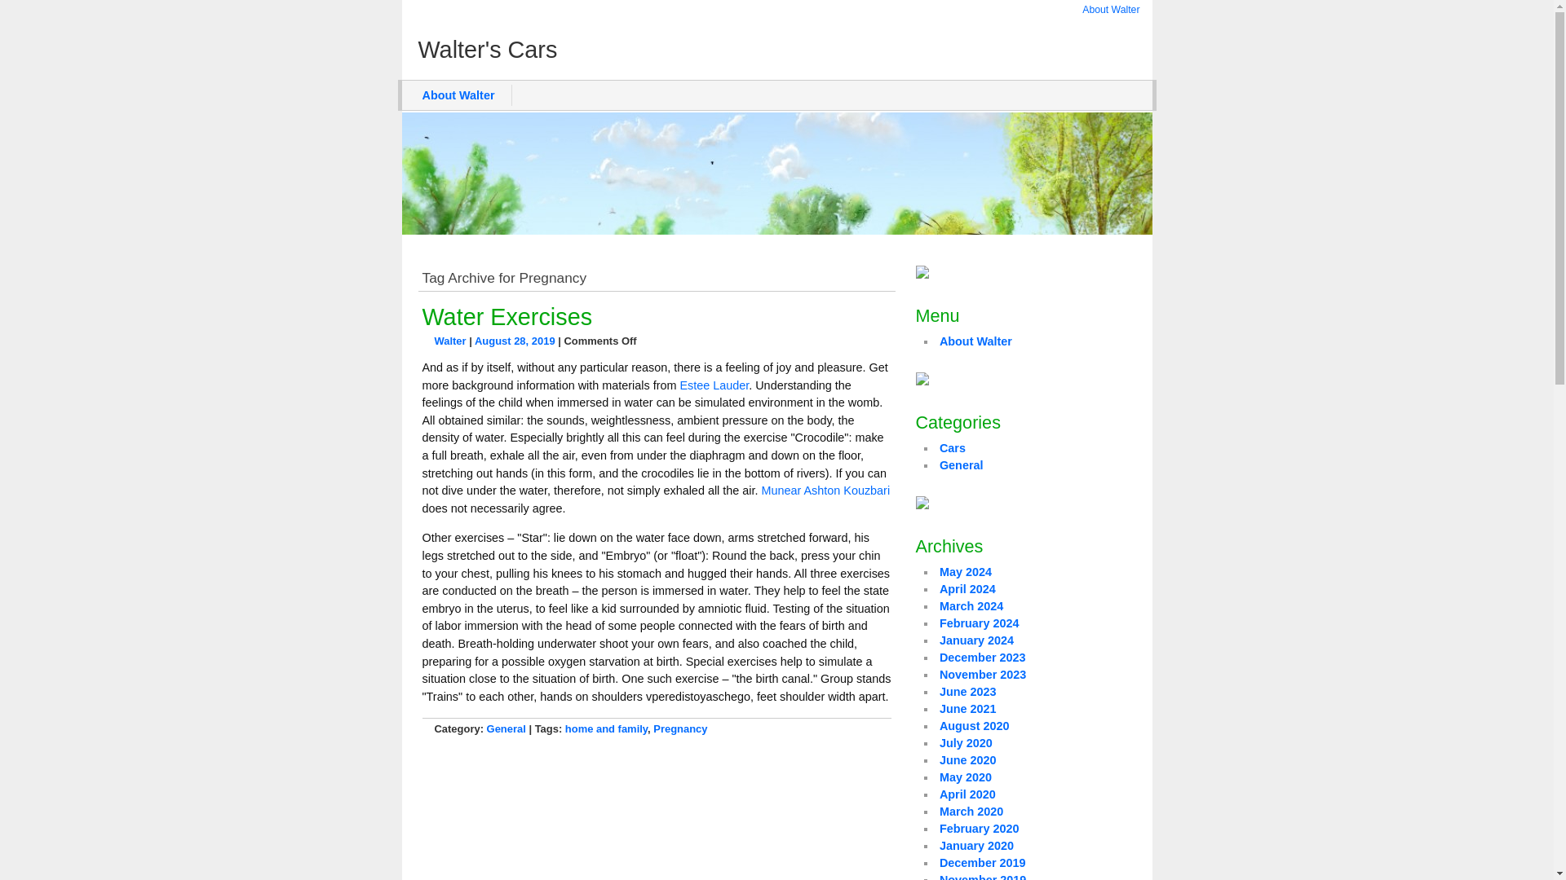  What do you see at coordinates (967, 692) in the screenshot?
I see `June 2023` at bounding box center [967, 692].